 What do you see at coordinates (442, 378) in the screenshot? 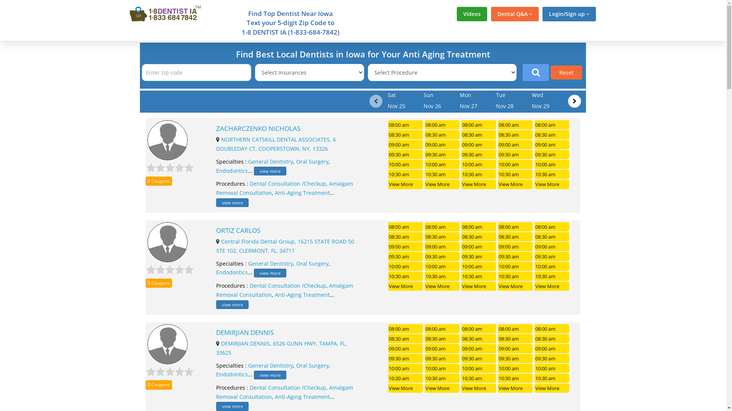
I see `10:30 am` at bounding box center [442, 378].